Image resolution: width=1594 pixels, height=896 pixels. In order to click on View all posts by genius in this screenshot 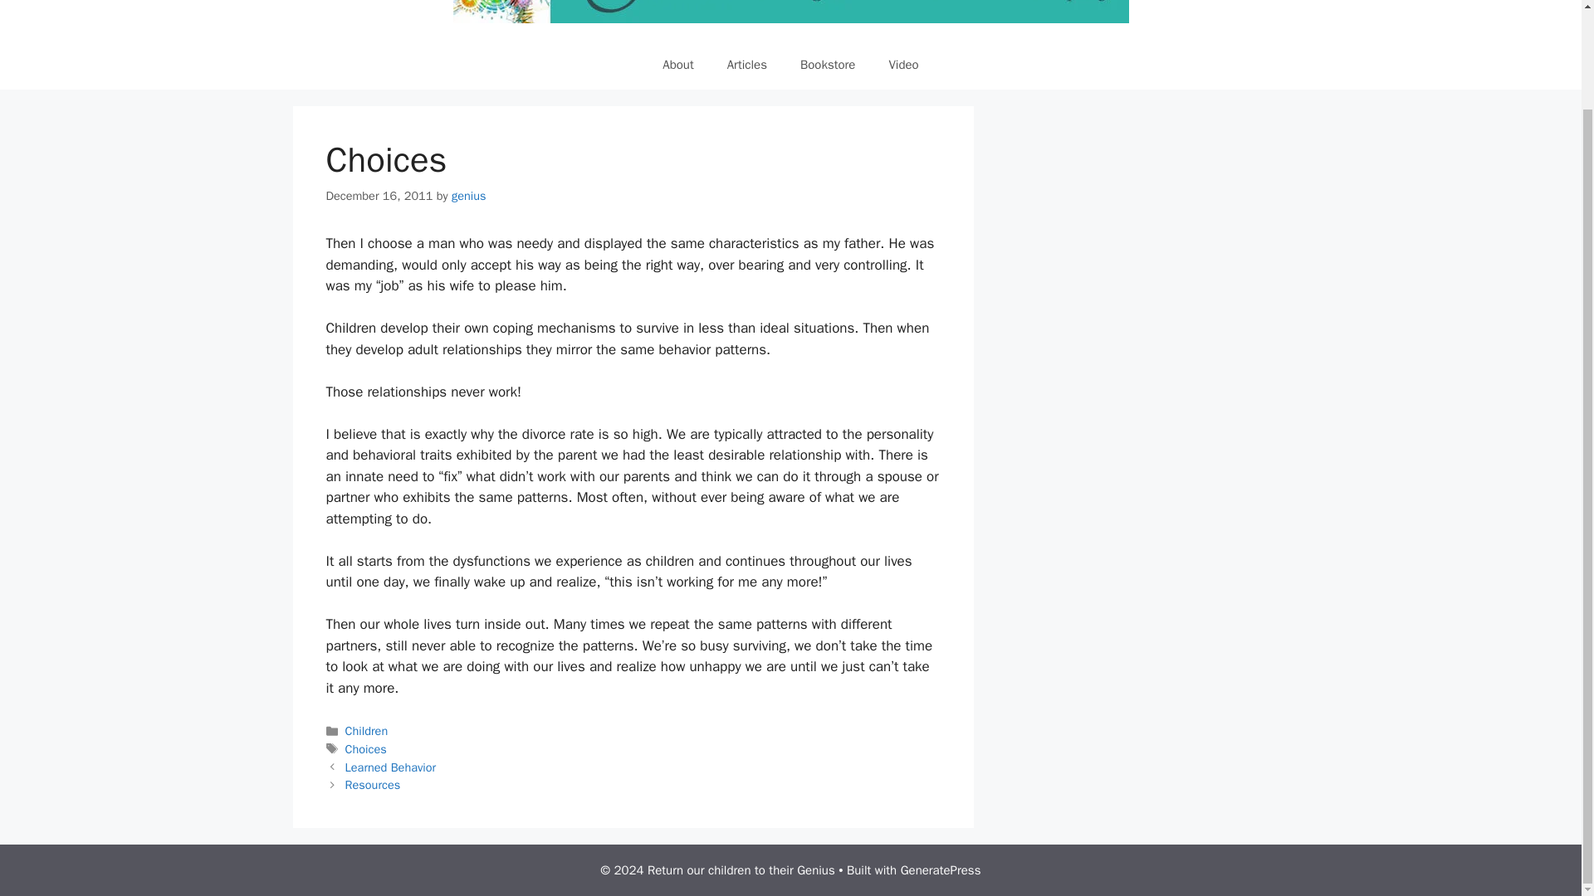, I will do `click(468, 196)`.